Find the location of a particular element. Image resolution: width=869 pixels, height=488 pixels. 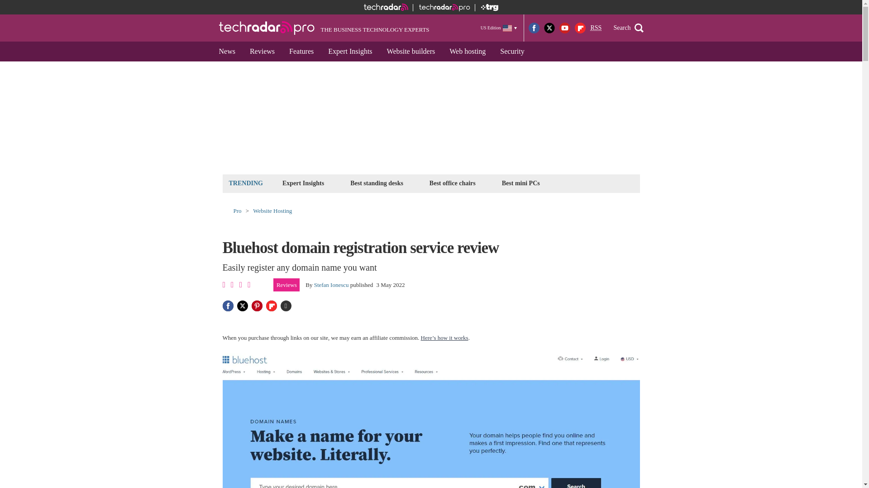

Really Simple Syndication is located at coordinates (596, 28).